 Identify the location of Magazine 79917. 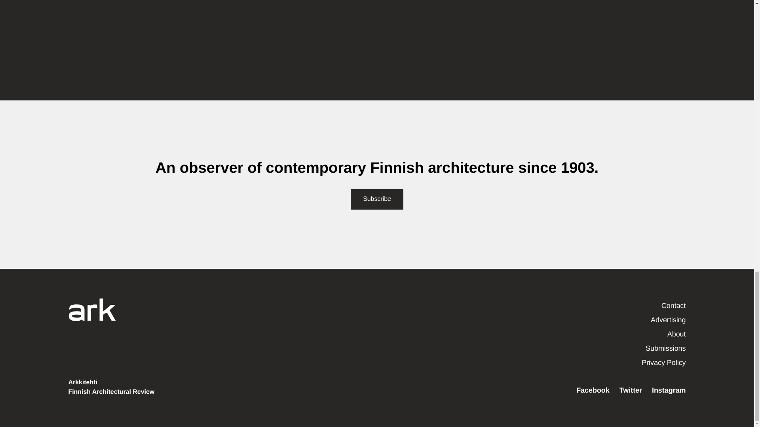
(504, 36).